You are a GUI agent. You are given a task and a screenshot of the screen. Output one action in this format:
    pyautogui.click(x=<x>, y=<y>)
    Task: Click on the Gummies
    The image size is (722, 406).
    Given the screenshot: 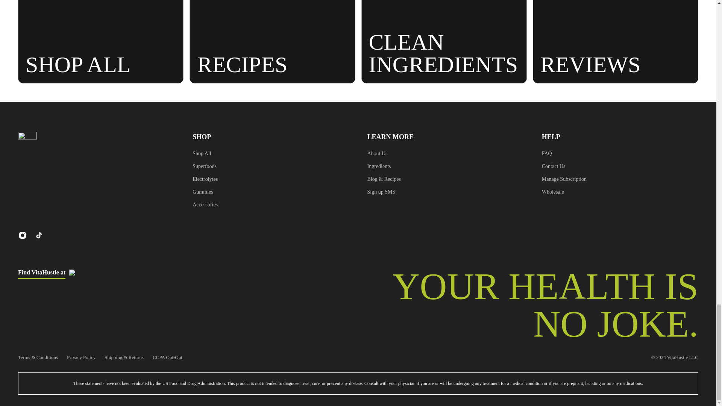 What is the action you would take?
    pyautogui.click(x=205, y=192)
    